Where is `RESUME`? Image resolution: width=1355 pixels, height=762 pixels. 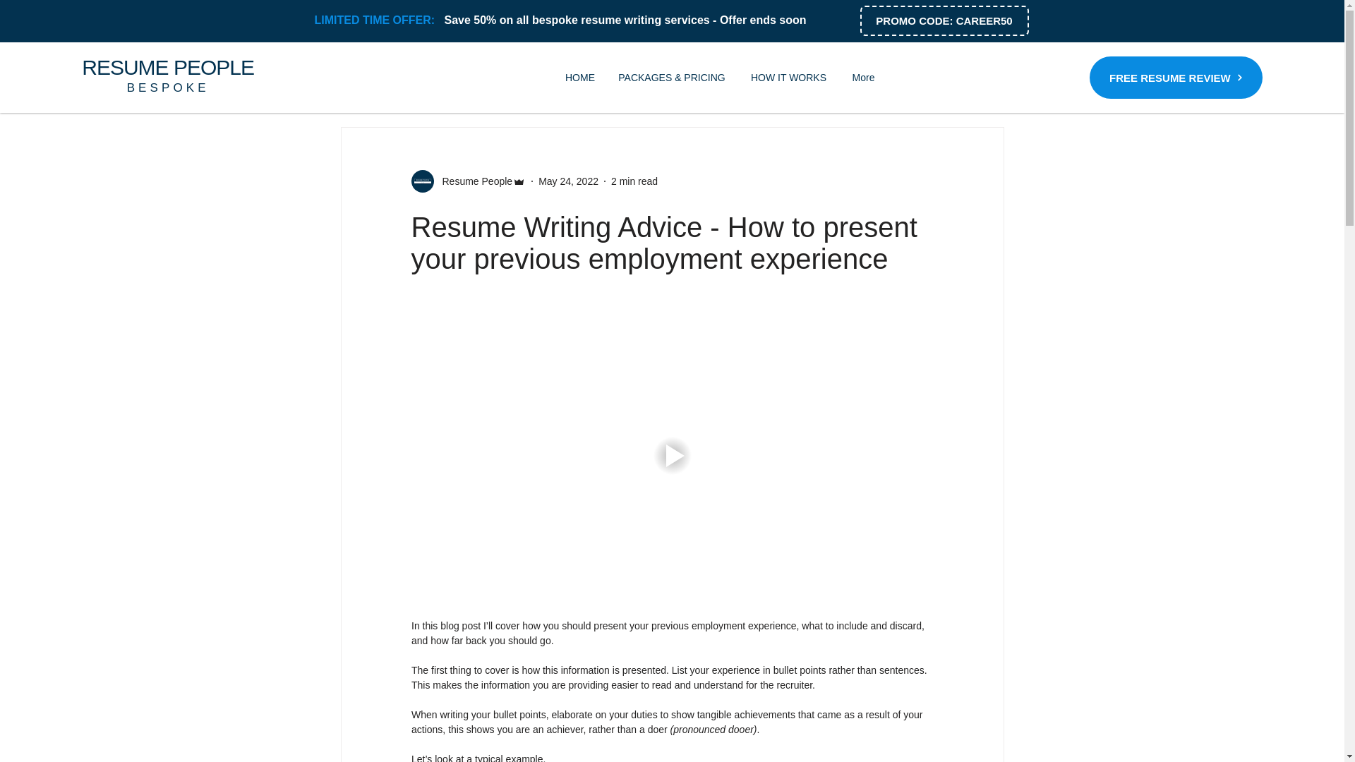 RESUME is located at coordinates (124, 67).